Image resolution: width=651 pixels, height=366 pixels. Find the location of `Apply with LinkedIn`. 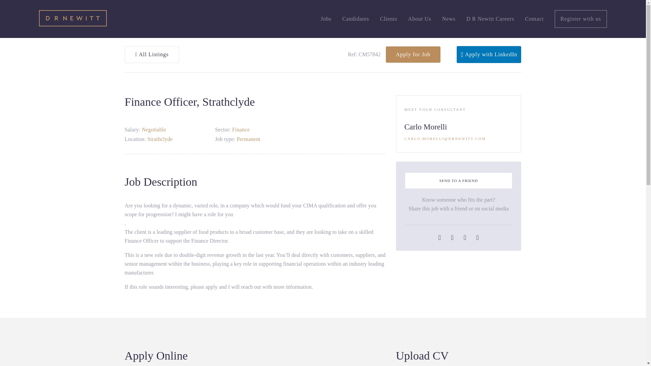

Apply with LinkedIn is located at coordinates (489, 54).